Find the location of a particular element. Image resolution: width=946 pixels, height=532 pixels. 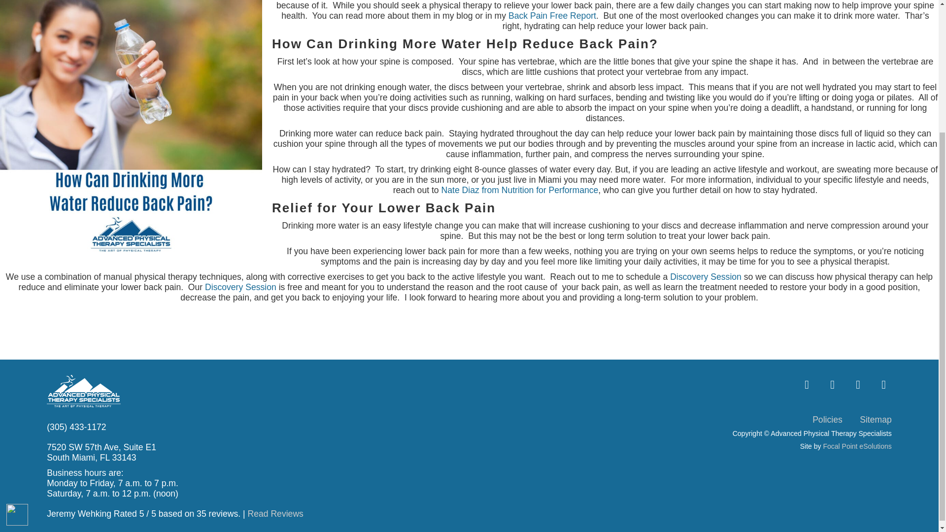

Tweet with Advanced Physical Training Specialists is located at coordinates (858, 382).